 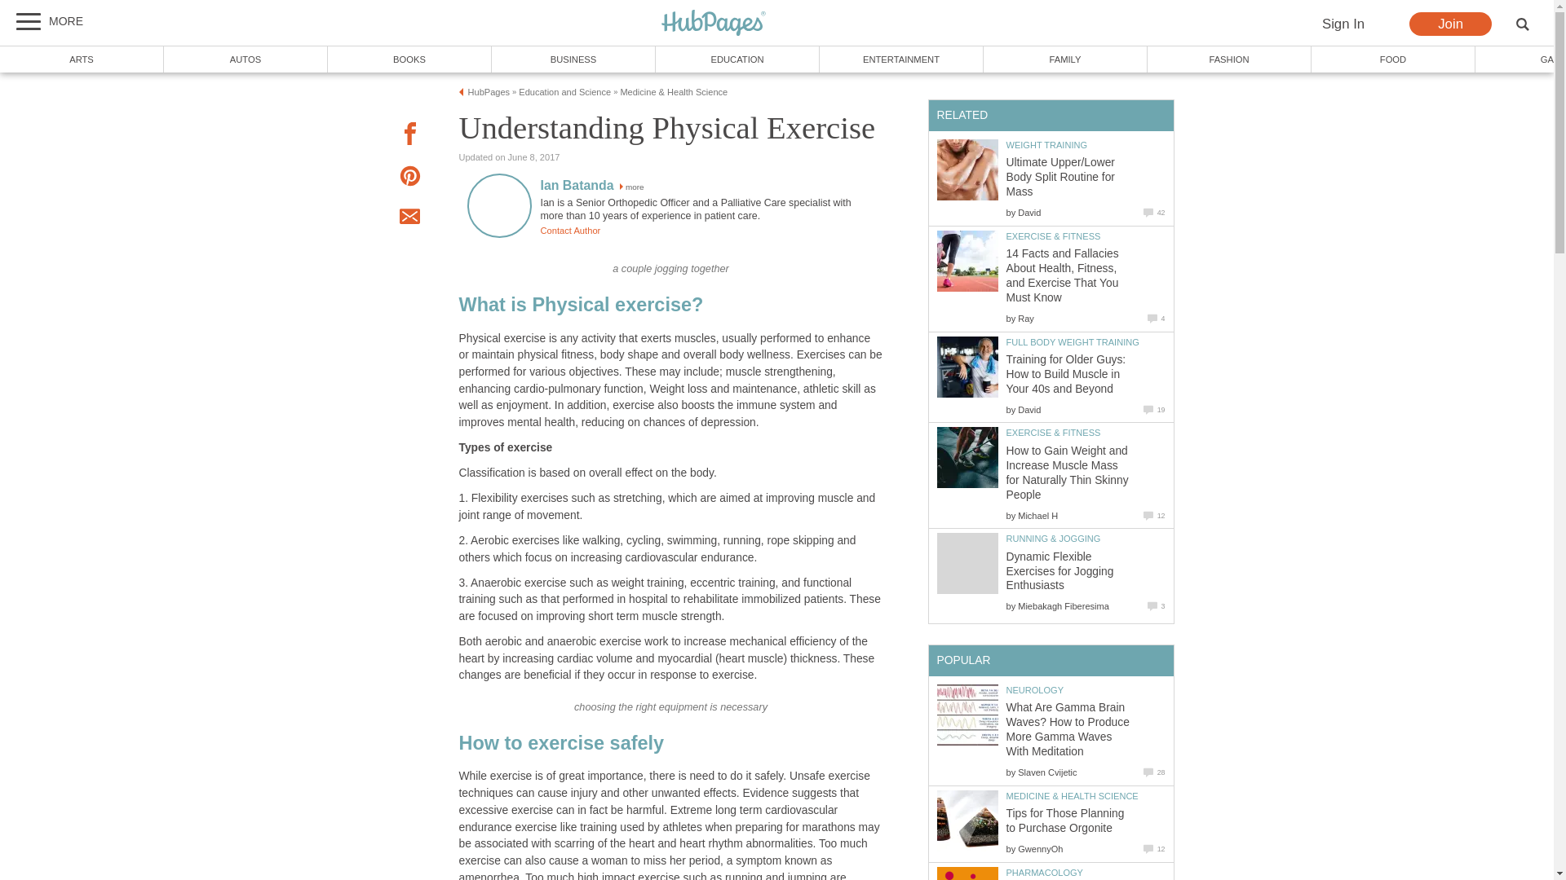 What do you see at coordinates (409, 218) in the screenshot?
I see `Email` at bounding box center [409, 218].